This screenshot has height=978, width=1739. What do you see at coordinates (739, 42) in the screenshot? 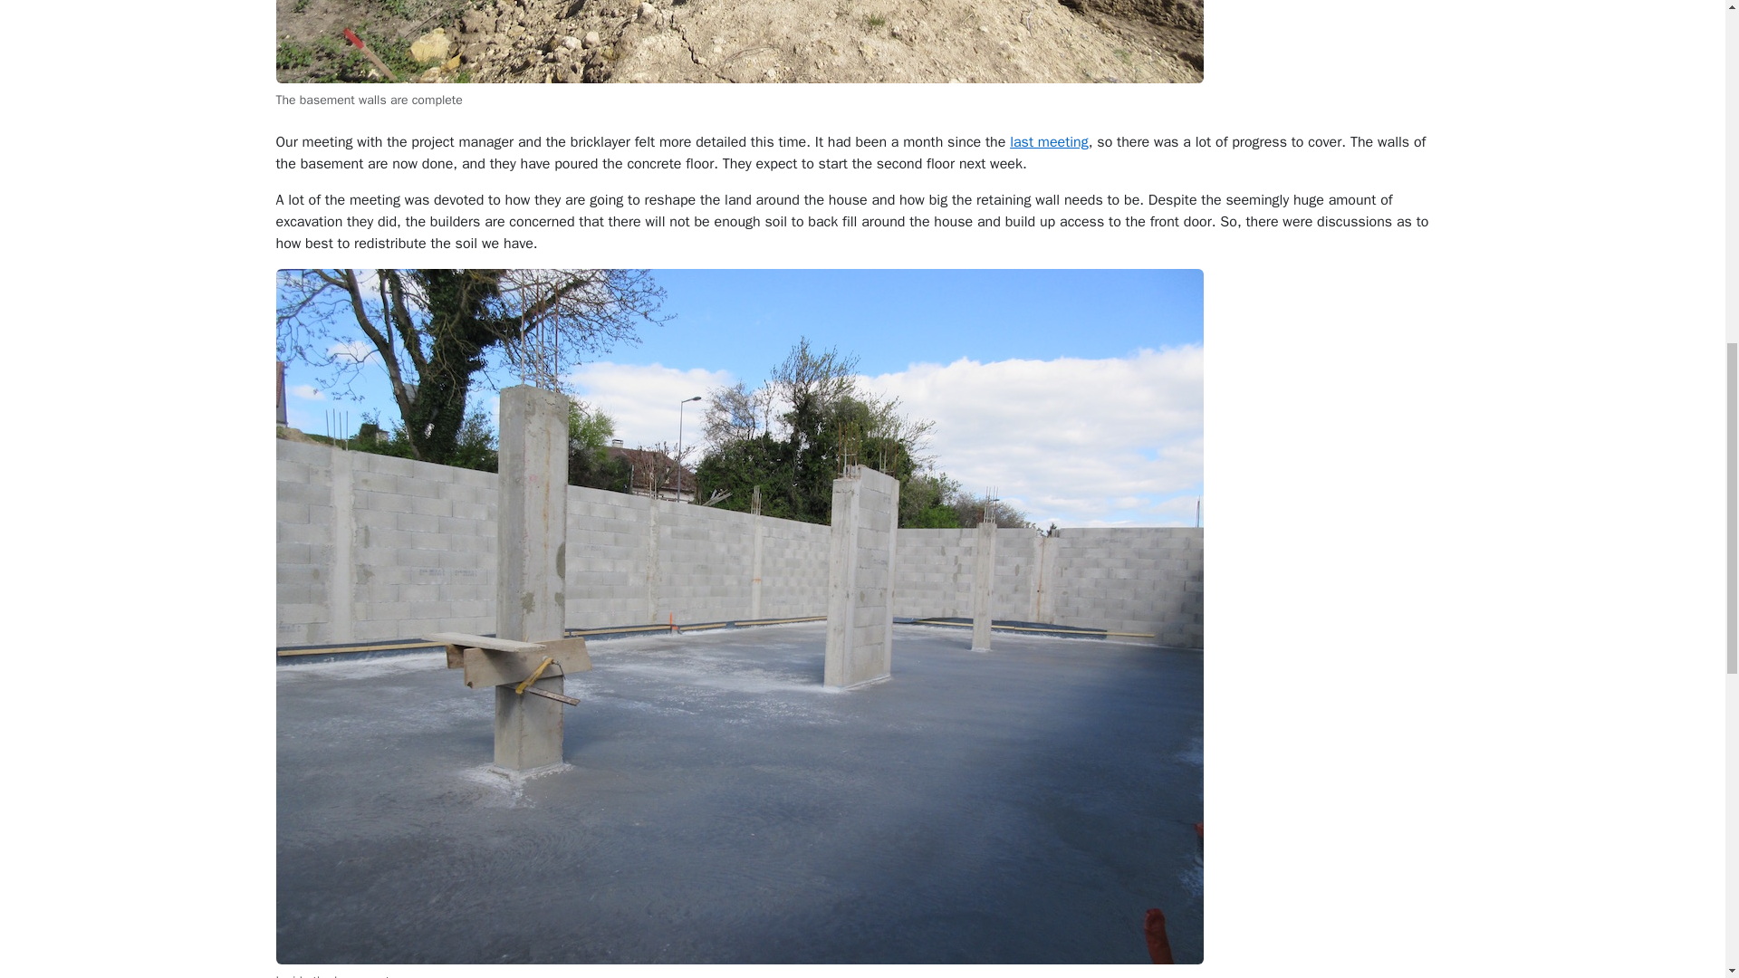
I see `The basement walls are complete` at bounding box center [739, 42].